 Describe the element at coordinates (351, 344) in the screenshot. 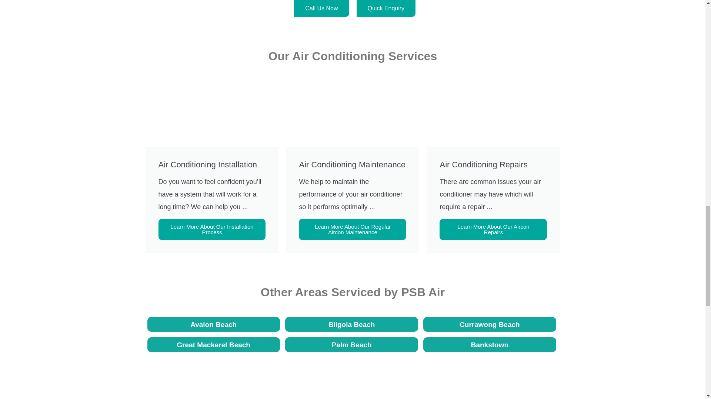

I see `Palm Beach` at that location.